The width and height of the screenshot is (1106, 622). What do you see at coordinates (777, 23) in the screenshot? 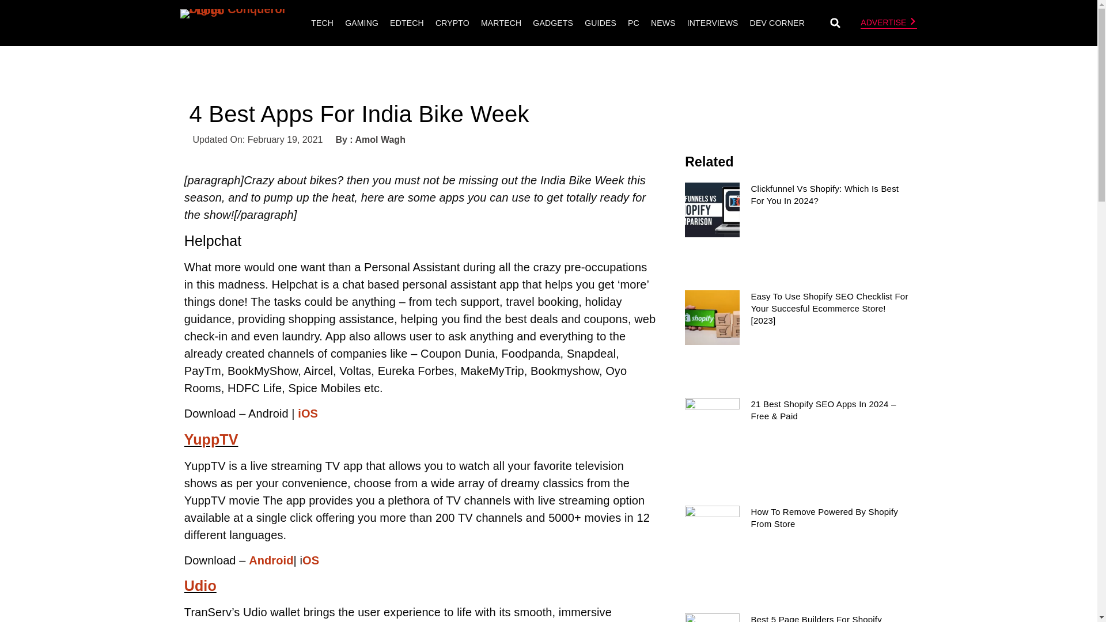
I see `DEV CORNER` at bounding box center [777, 23].